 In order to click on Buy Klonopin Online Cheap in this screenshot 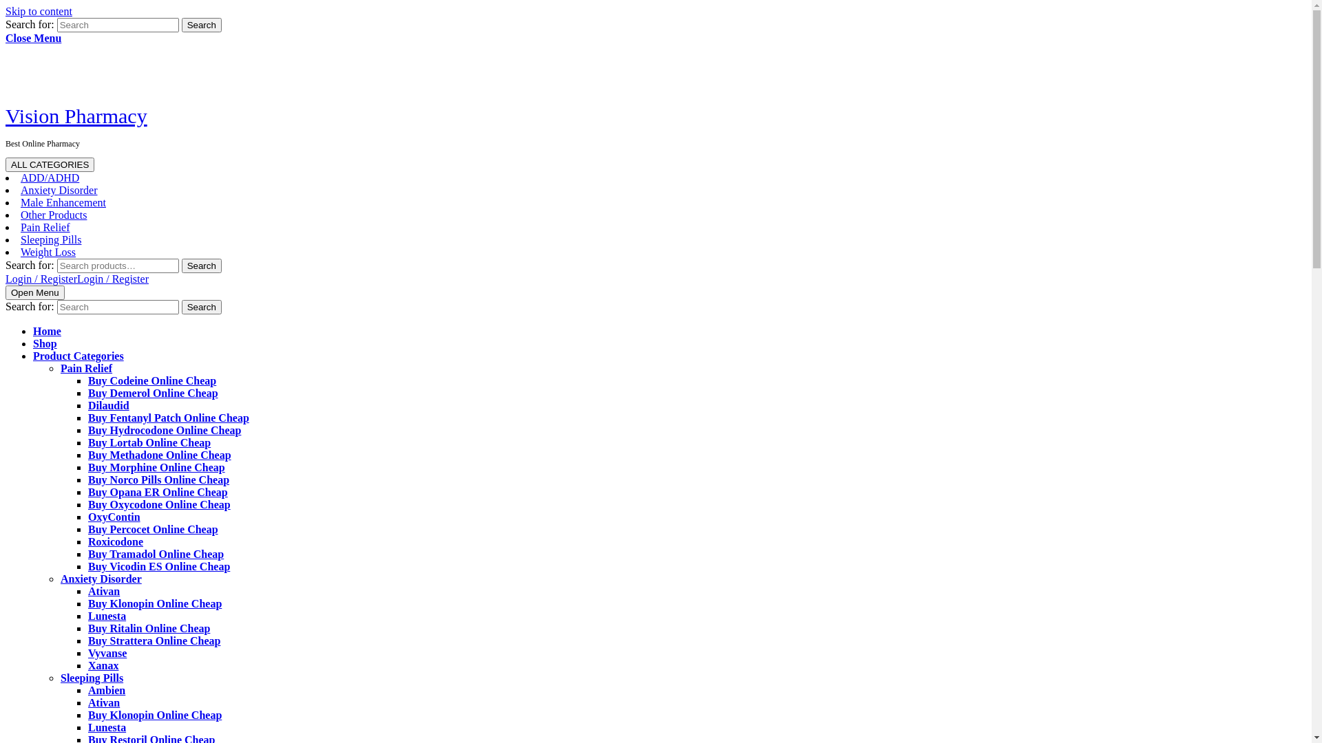, I will do `click(155, 604)`.